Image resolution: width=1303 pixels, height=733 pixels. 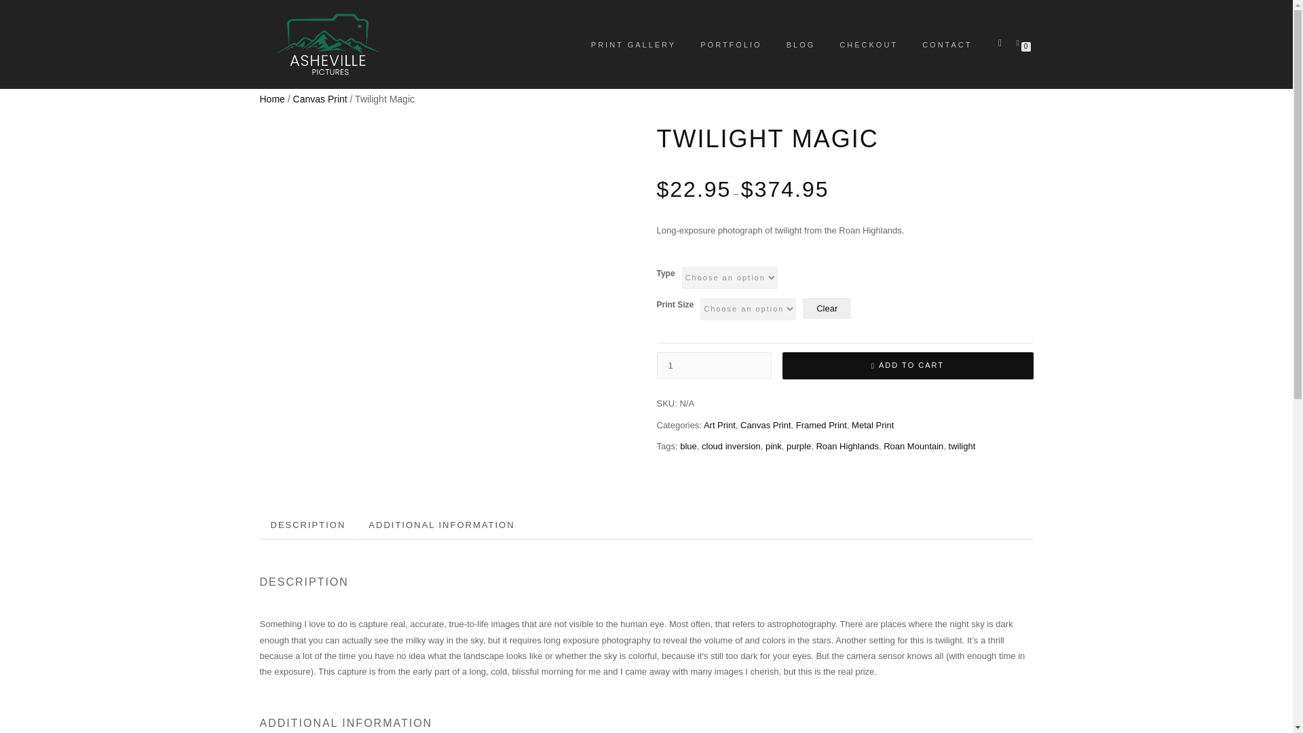 I want to click on Roan Mountain, so click(x=913, y=447).